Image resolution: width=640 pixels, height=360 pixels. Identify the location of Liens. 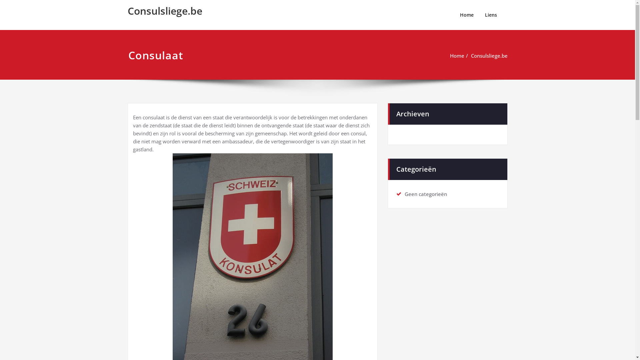
(491, 15).